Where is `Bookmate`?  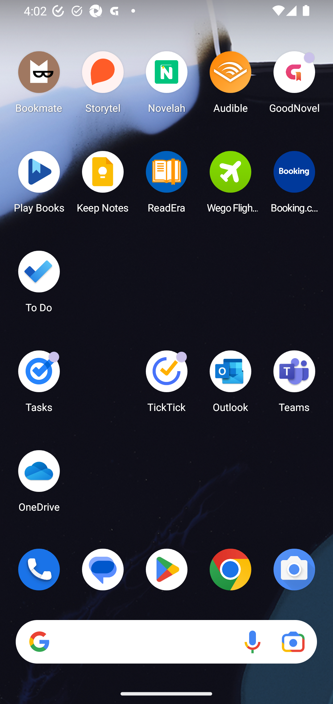 Bookmate is located at coordinates (39, 85).